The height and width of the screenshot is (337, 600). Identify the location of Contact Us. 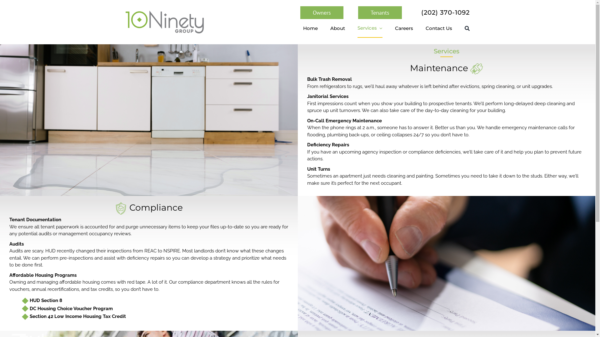
(439, 28).